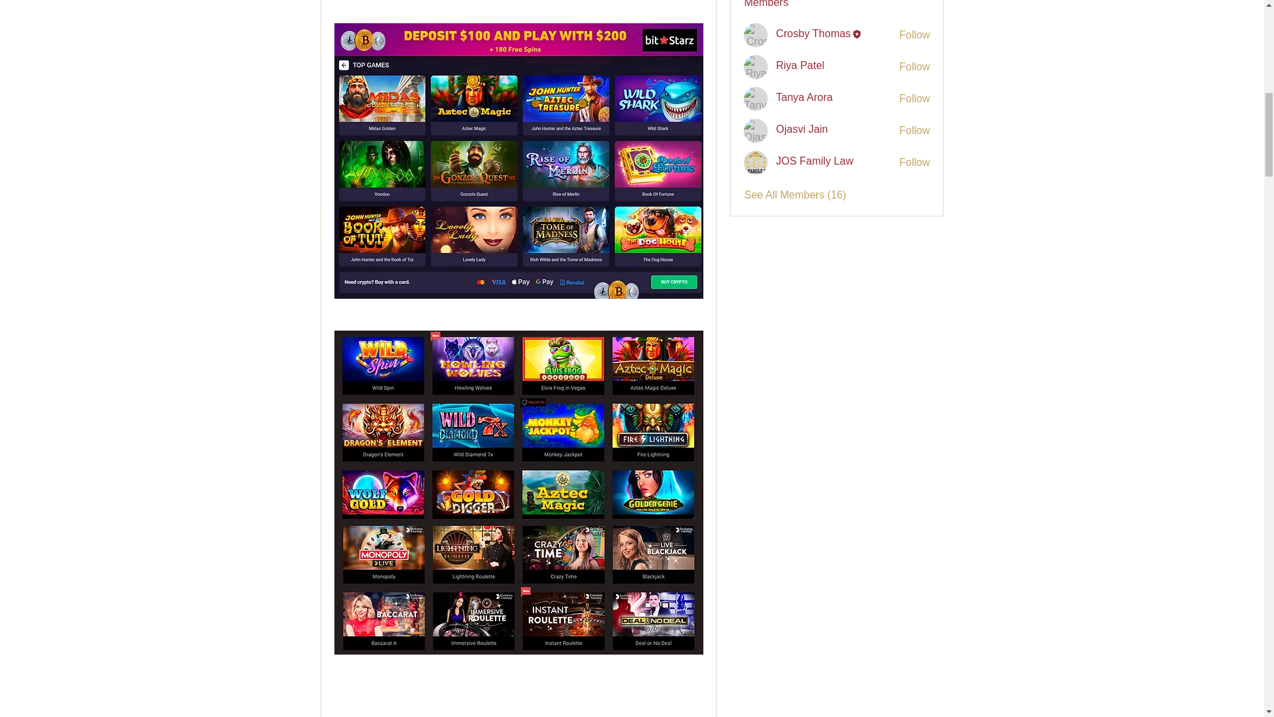 The height and width of the screenshot is (717, 1274). What do you see at coordinates (756, 130) in the screenshot?
I see `Ojasvi Jain` at bounding box center [756, 130].